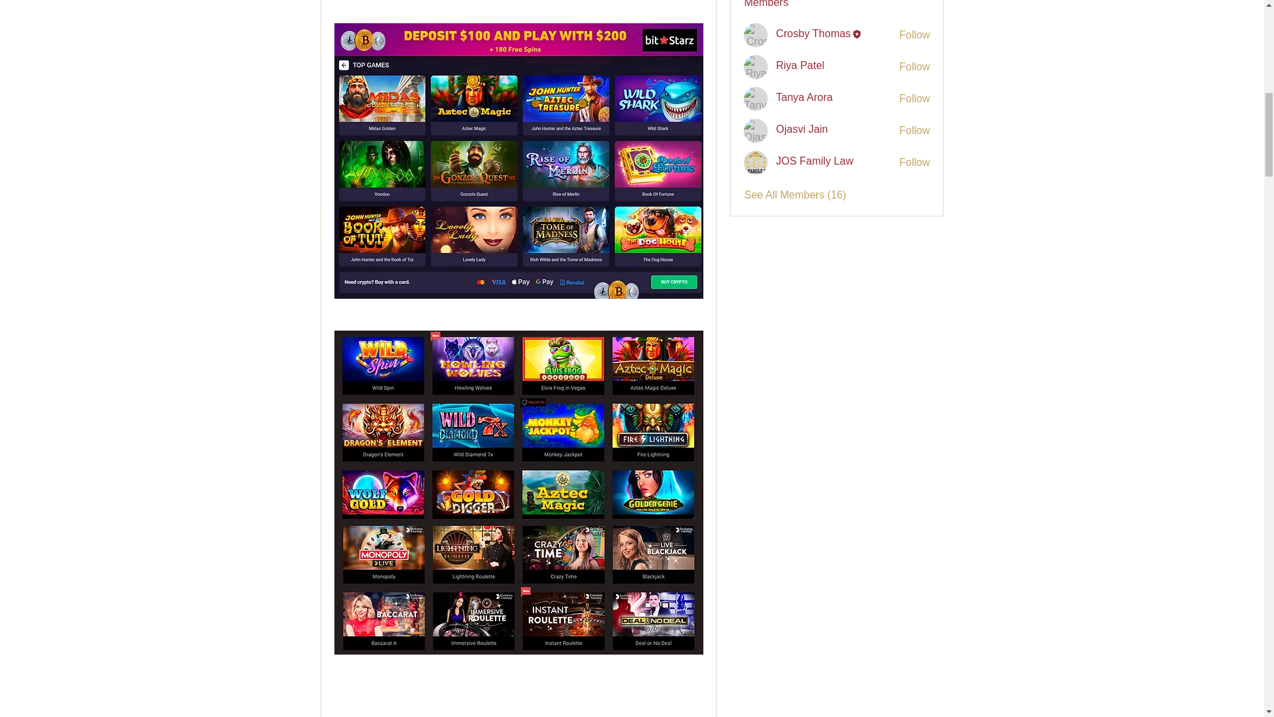 The height and width of the screenshot is (717, 1274). What do you see at coordinates (756, 130) in the screenshot?
I see `Ojasvi Jain` at bounding box center [756, 130].